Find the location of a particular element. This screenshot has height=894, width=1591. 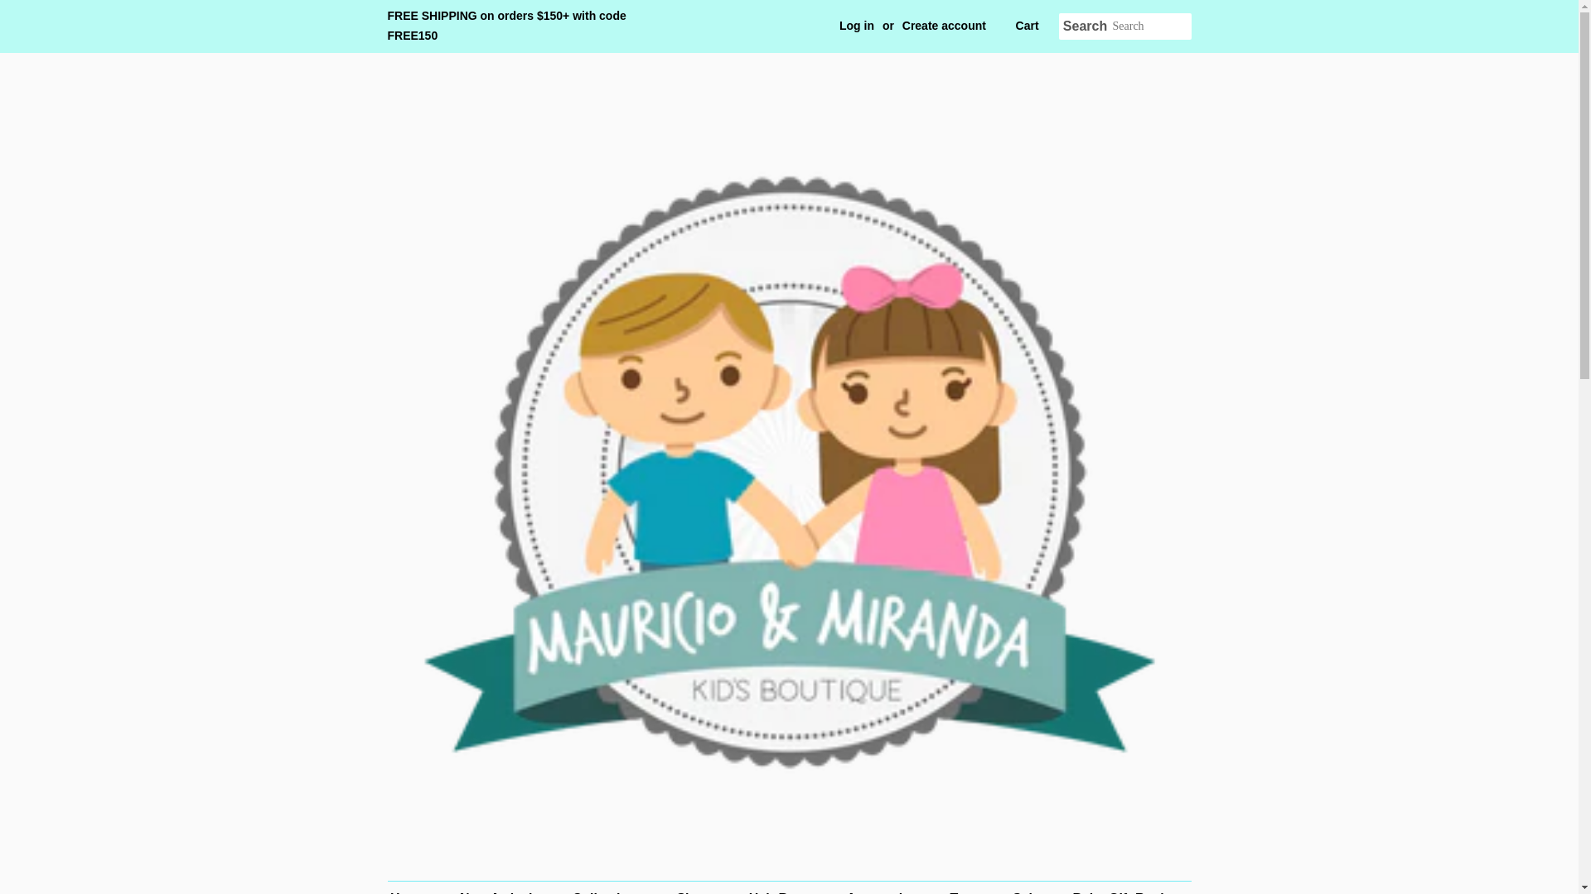

New Arrivals is located at coordinates (501, 887).